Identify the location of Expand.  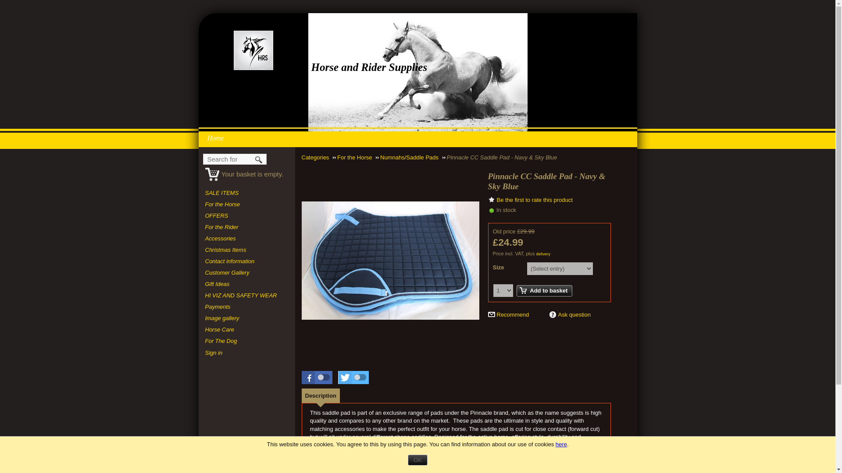
(390, 260).